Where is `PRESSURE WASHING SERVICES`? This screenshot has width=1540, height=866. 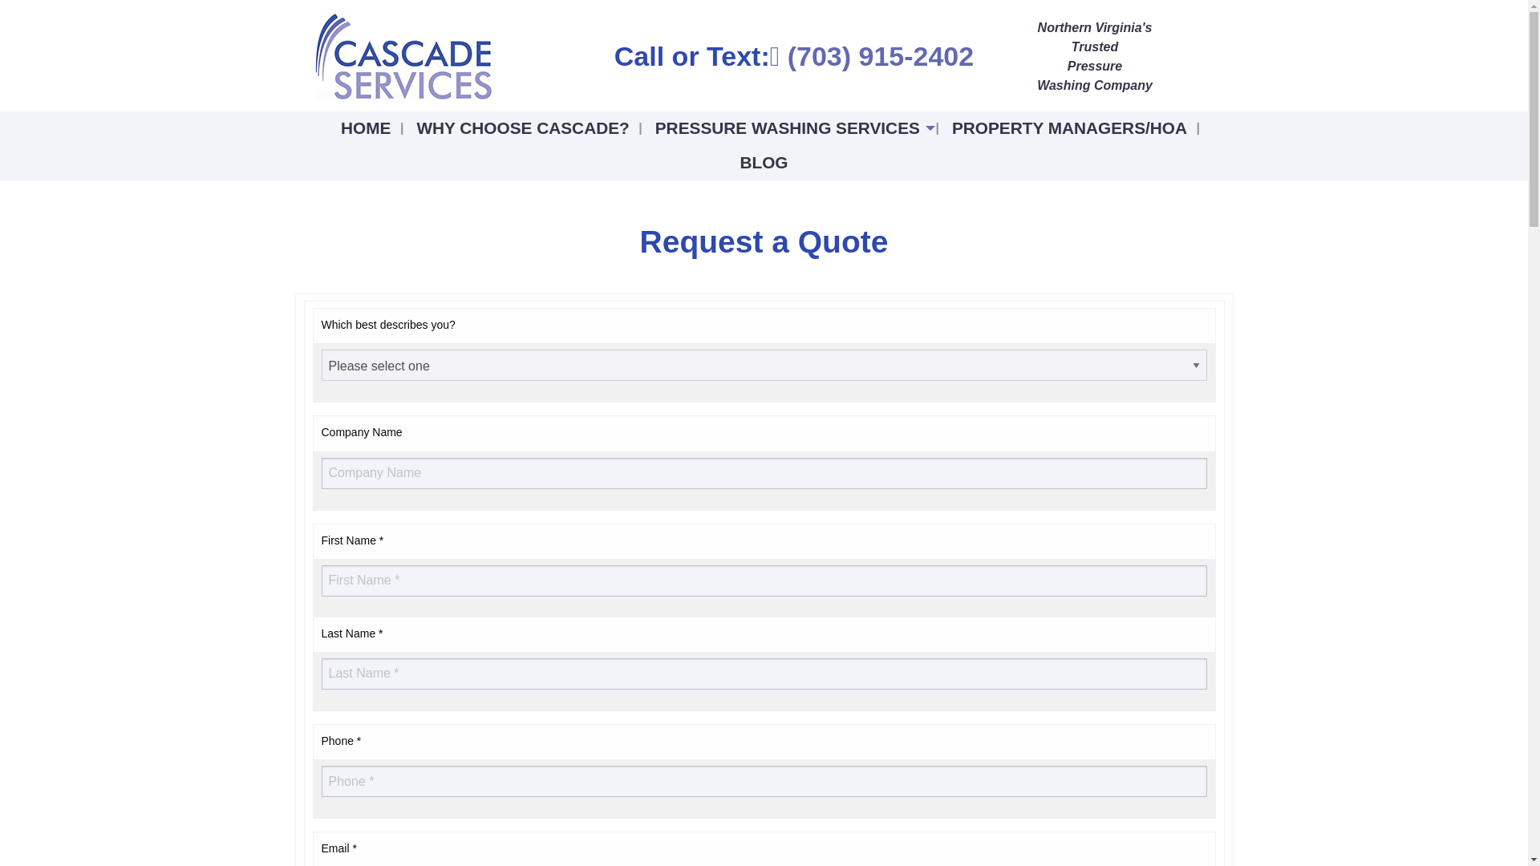 PRESSURE WASHING SERVICES is located at coordinates (791, 128).